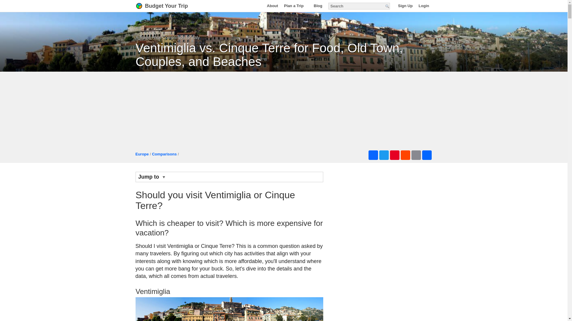  What do you see at coordinates (170, 6) in the screenshot?
I see `Budget Your Trip` at bounding box center [170, 6].